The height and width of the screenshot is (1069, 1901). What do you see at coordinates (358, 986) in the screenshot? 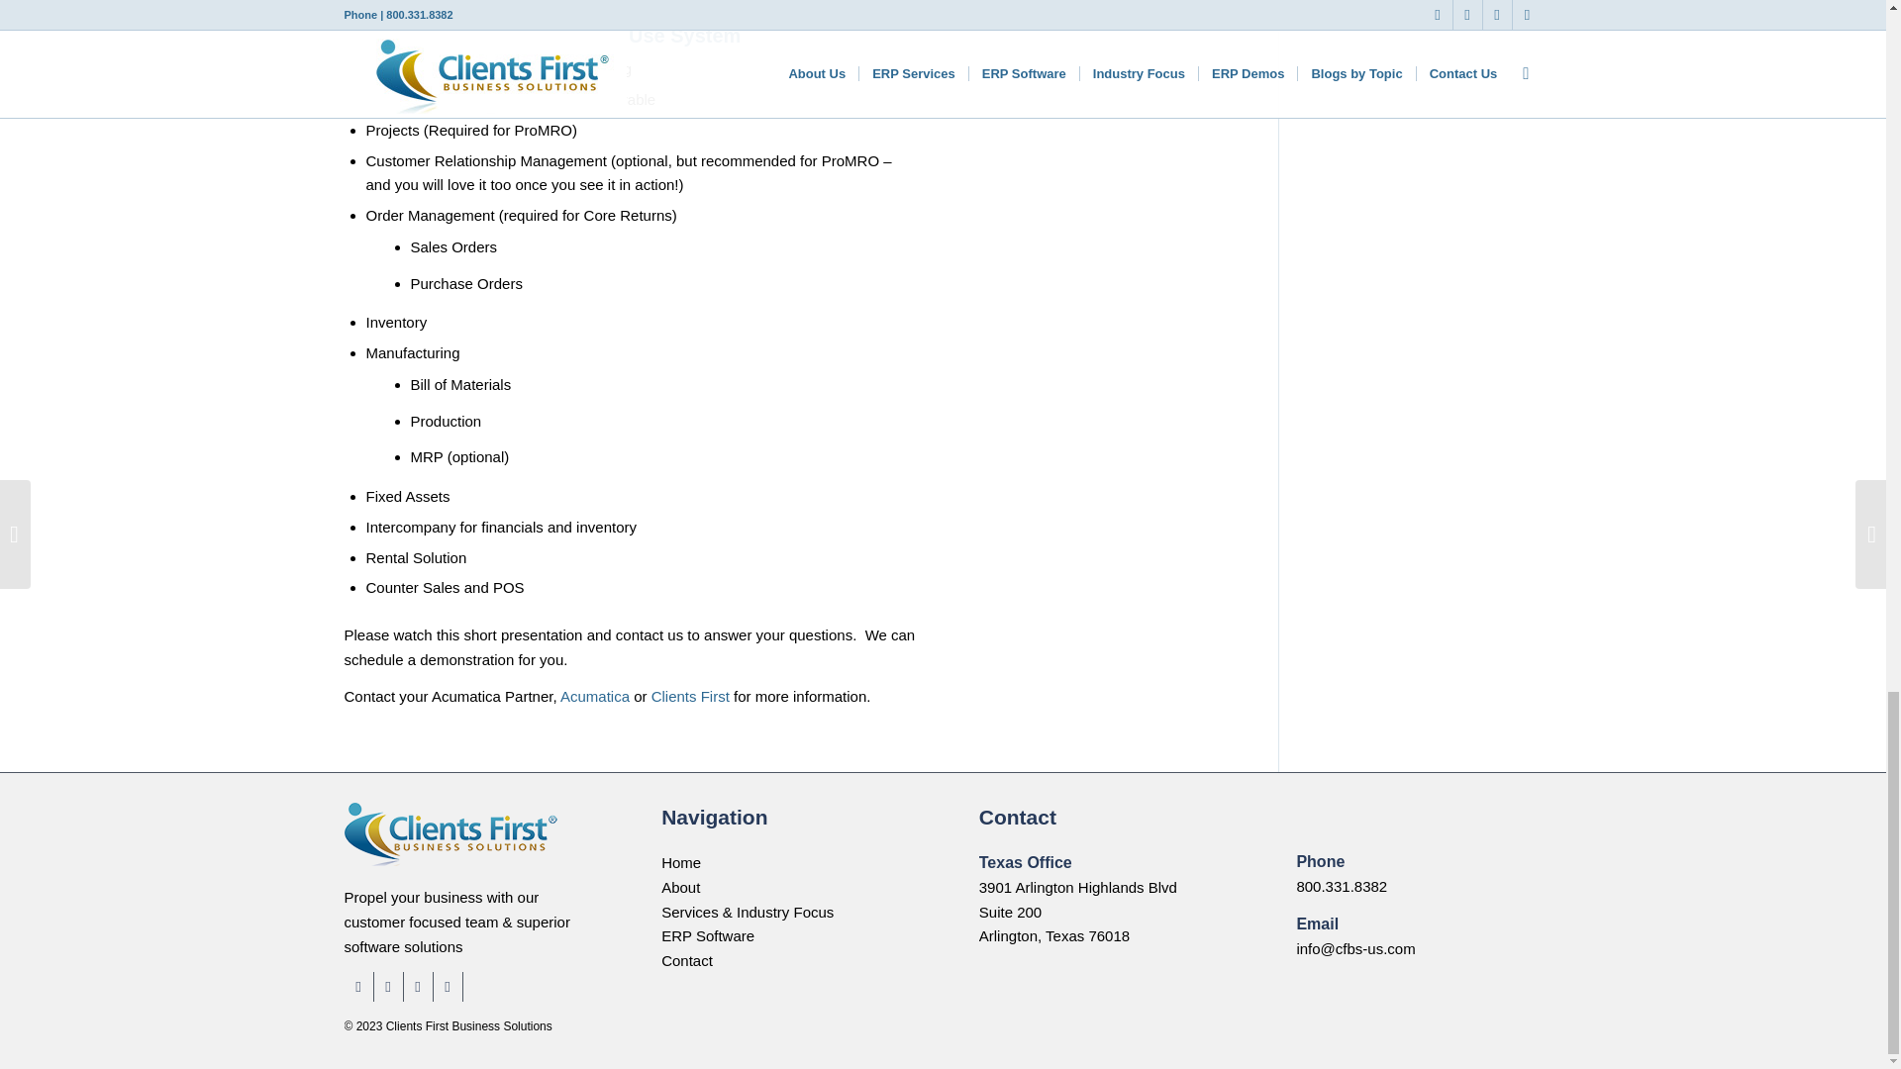
I see `Facebook` at bounding box center [358, 986].